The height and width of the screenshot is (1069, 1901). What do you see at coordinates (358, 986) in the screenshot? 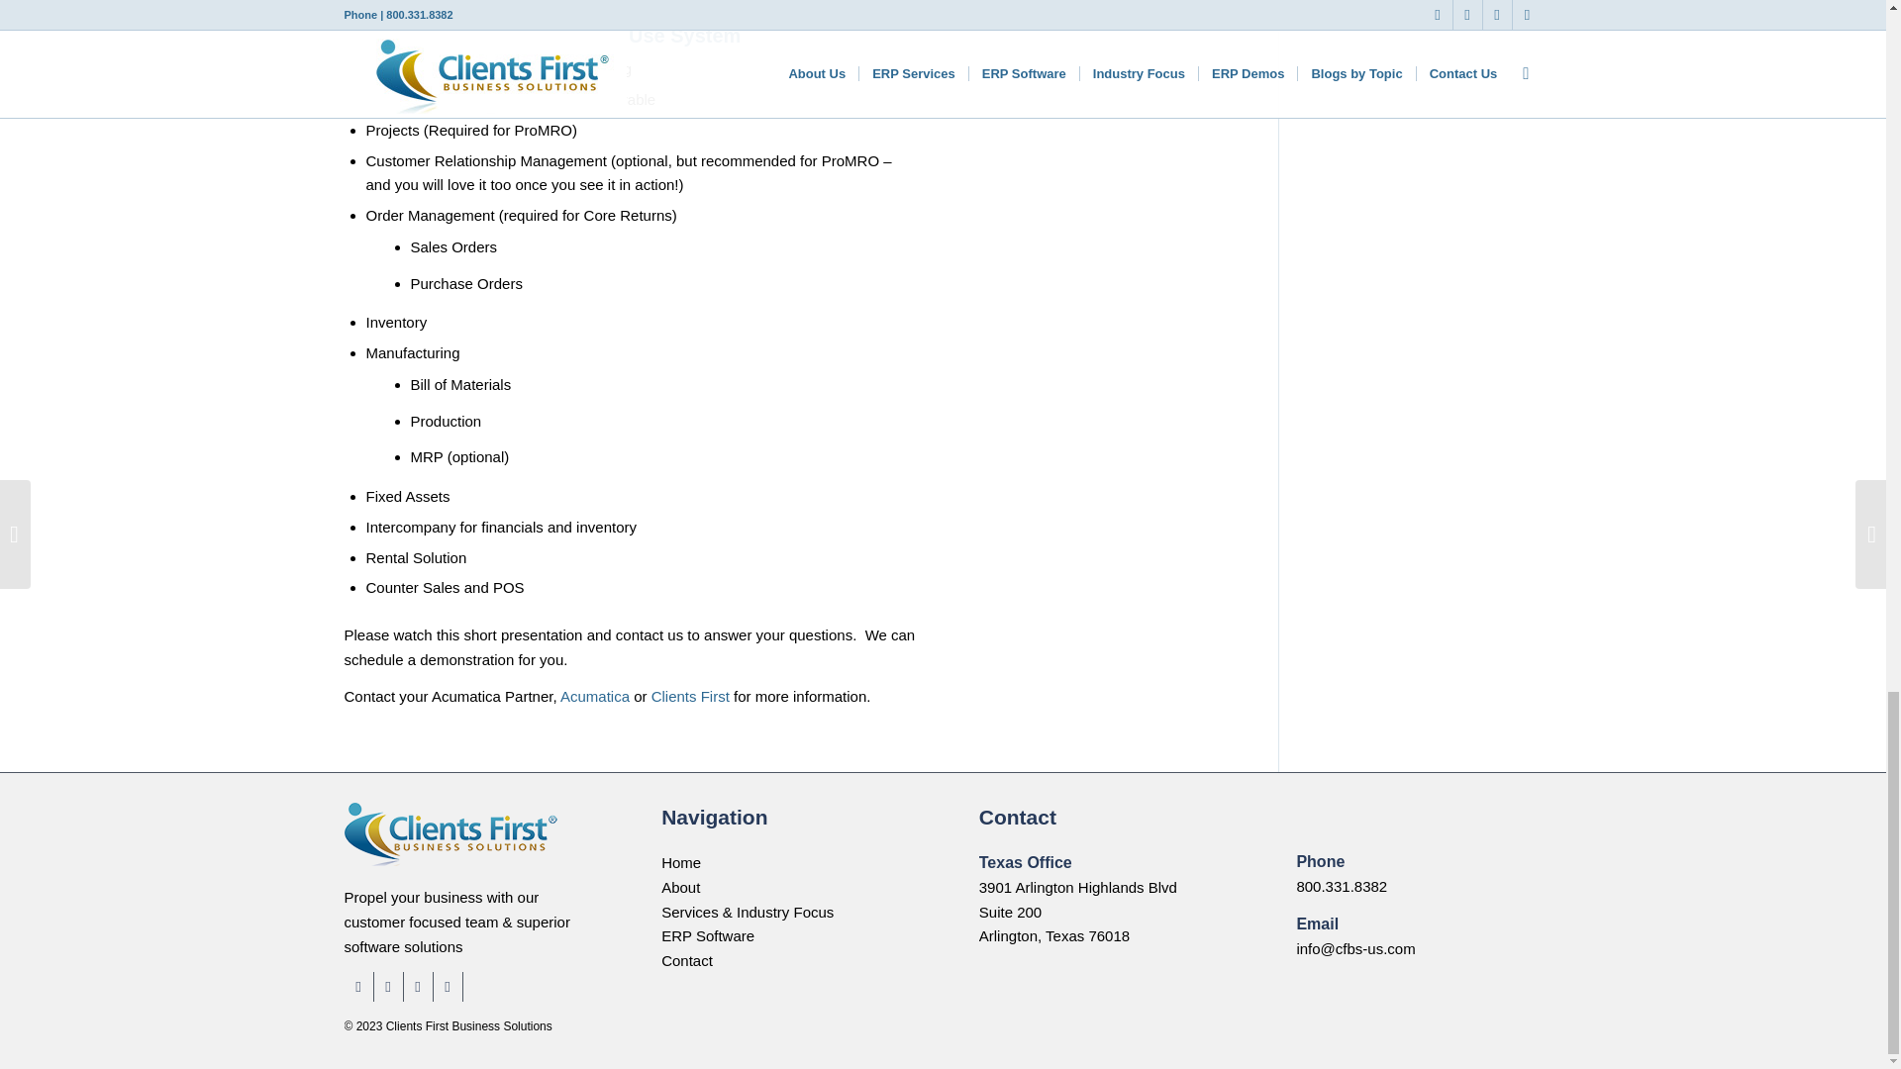
I see `Facebook` at bounding box center [358, 986].